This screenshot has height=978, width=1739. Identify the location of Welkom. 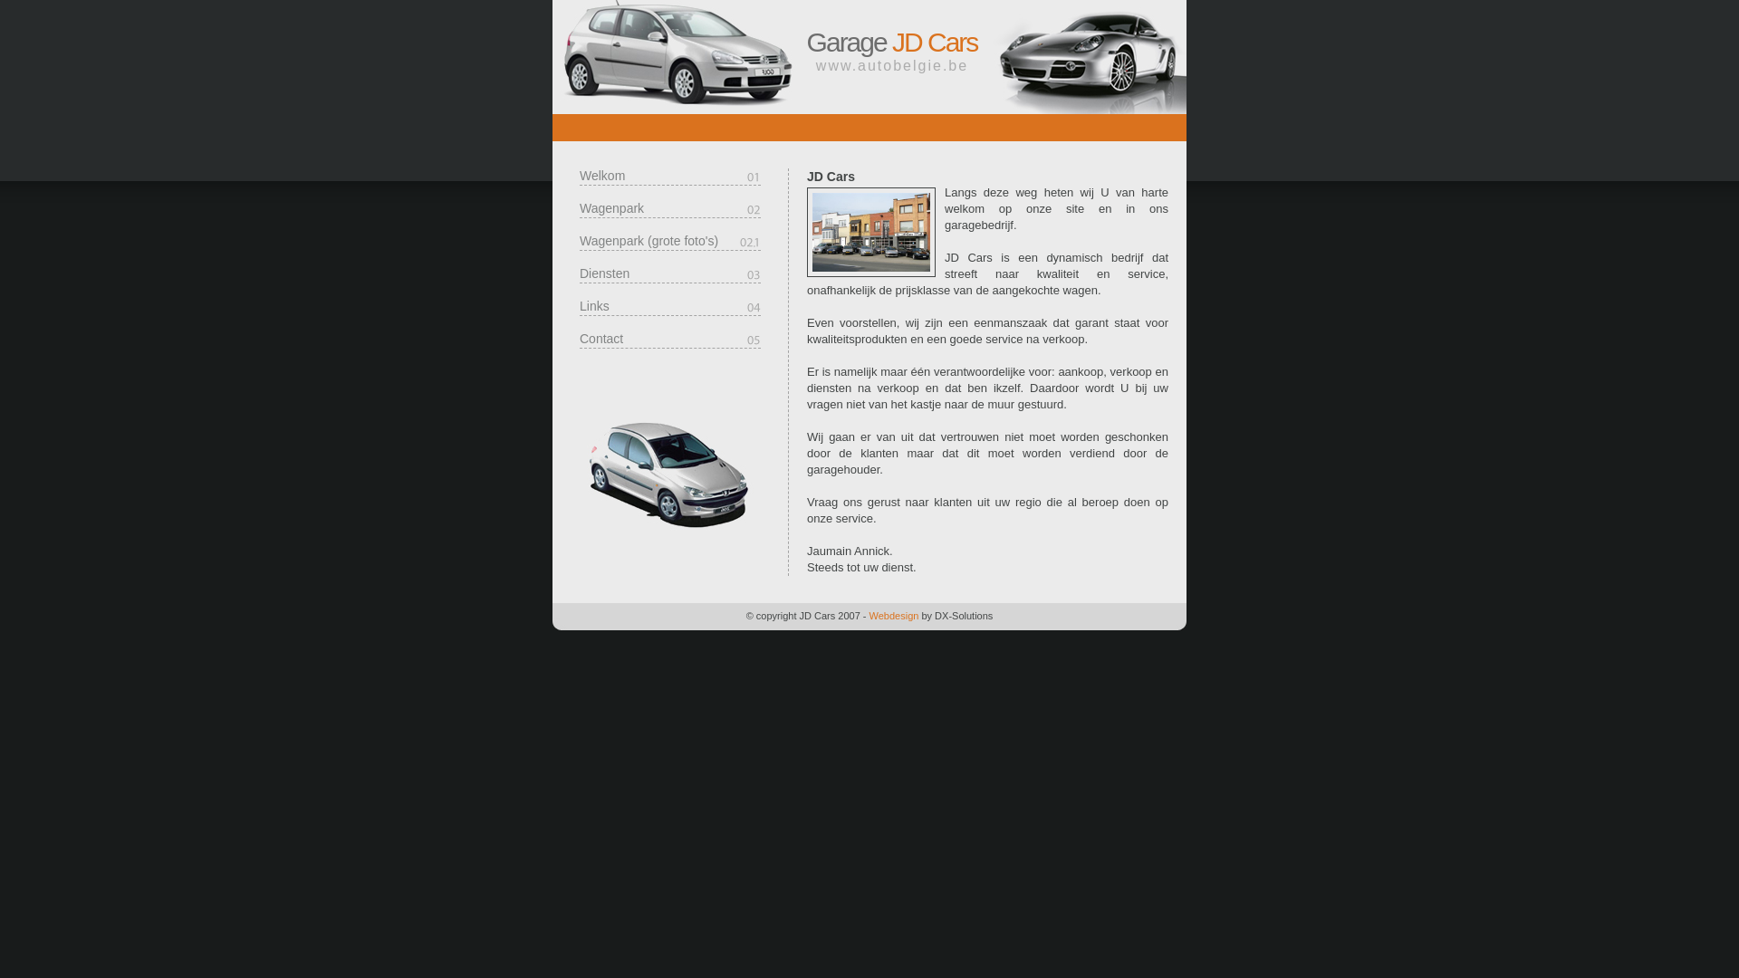
(670, 176).